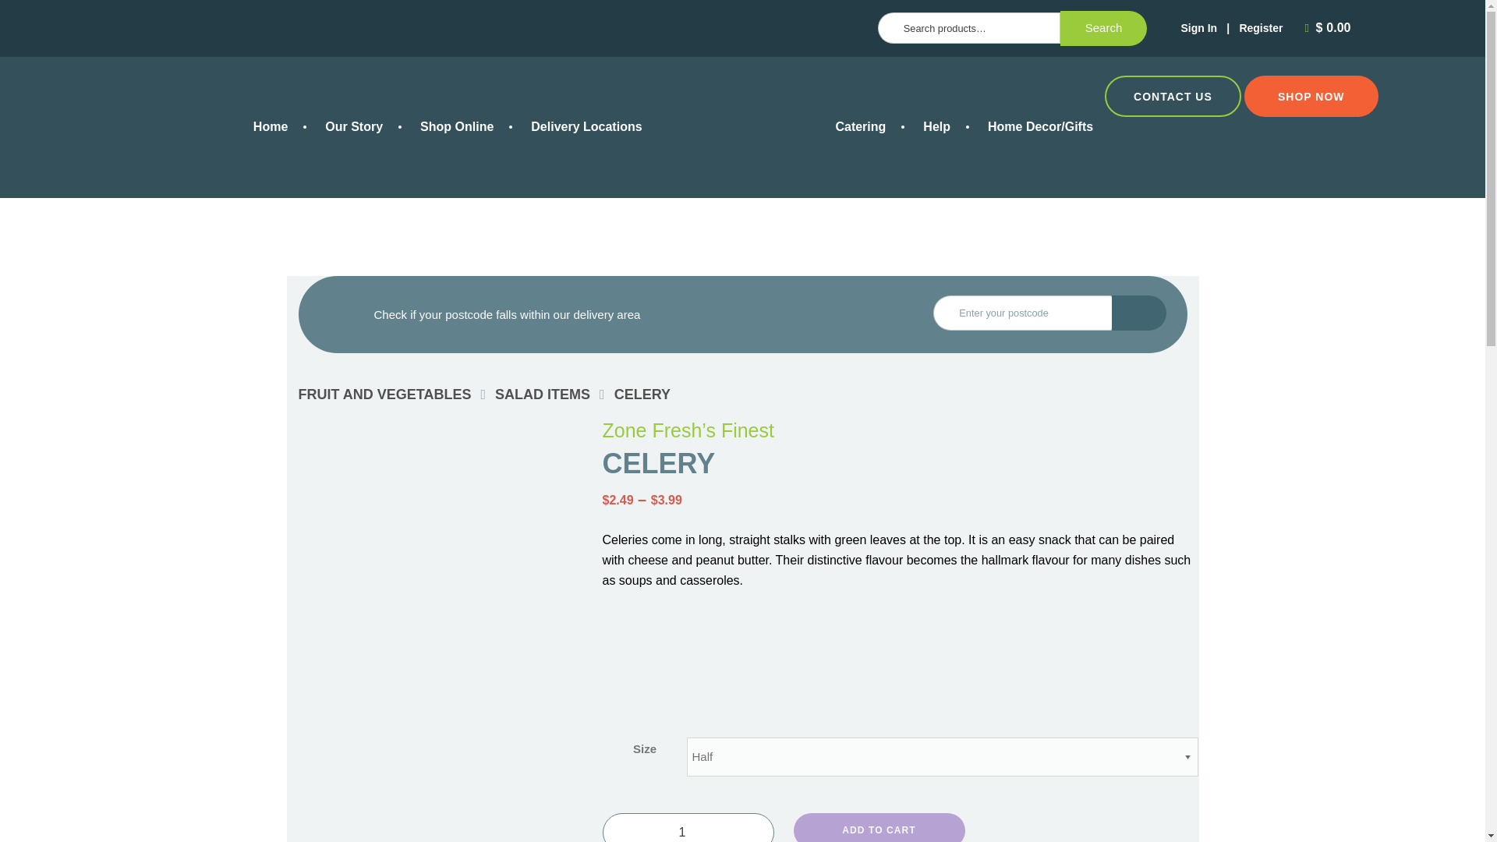  What do you see at coordinates (879, 828) in the screenshot?
I see `ADD TO CART` at bounding box center [879, 828].